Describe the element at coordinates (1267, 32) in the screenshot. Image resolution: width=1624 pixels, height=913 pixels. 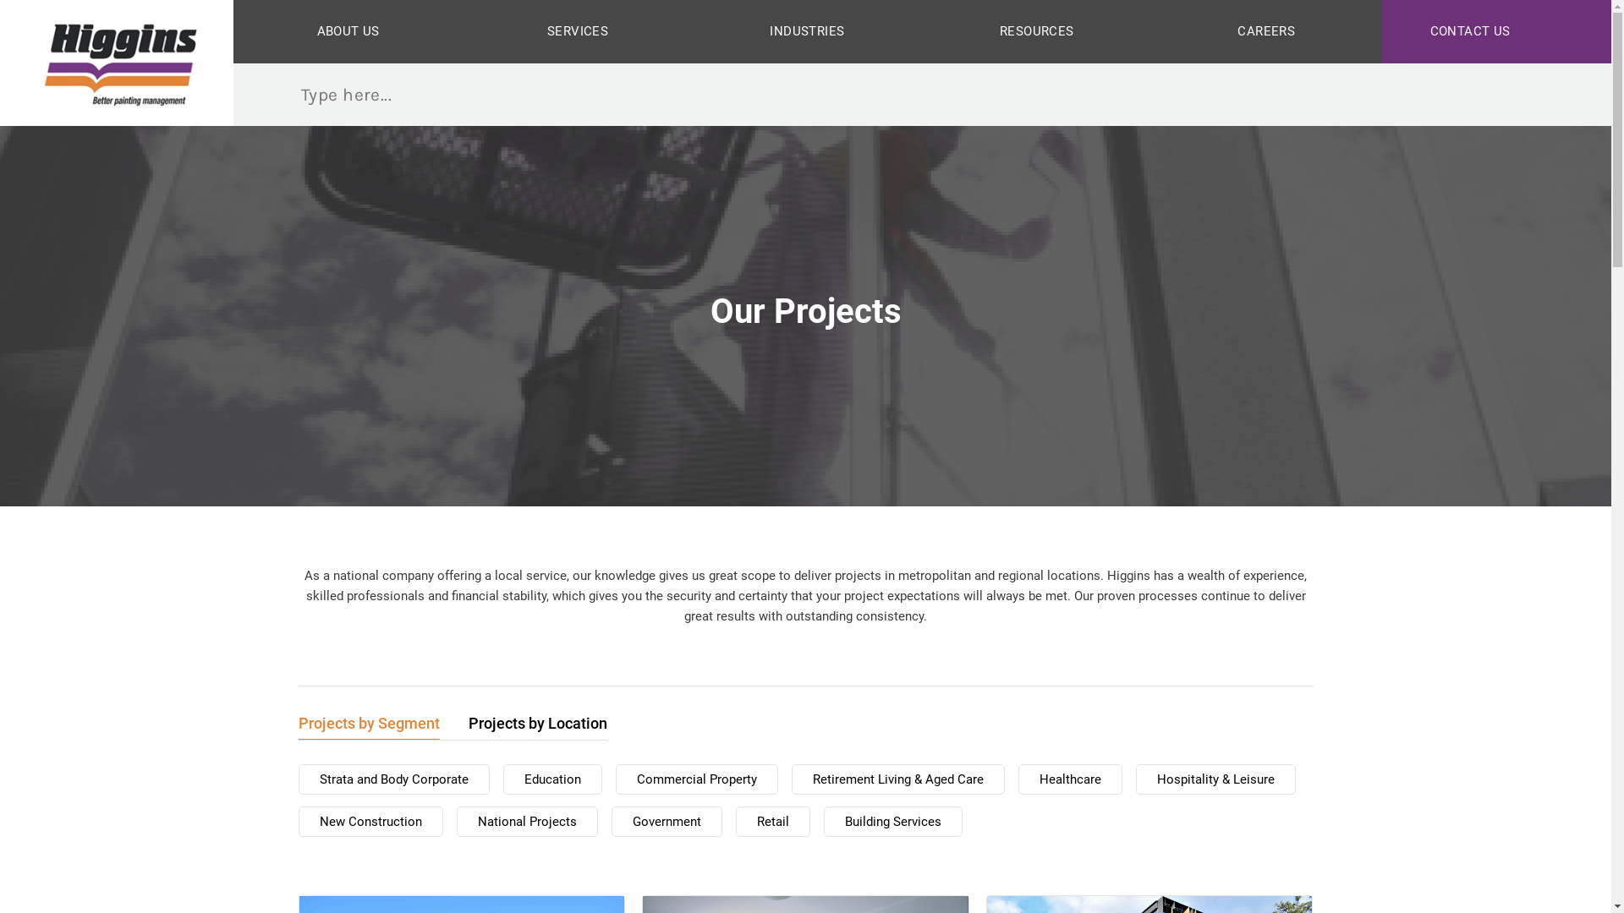
I see `CAREERS` at that location.